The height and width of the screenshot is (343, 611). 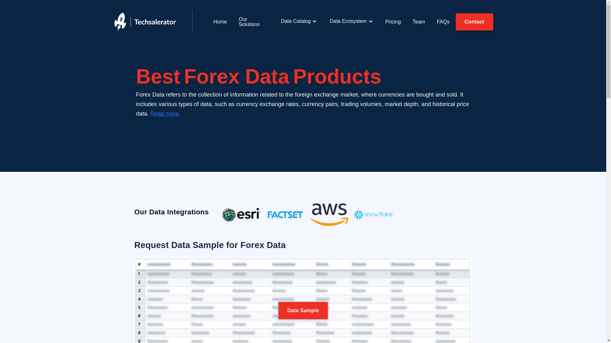 What do you see at coordinates (303, 311) in the screenshot?
I see `Data Sample` at bounding box center [303, 311].